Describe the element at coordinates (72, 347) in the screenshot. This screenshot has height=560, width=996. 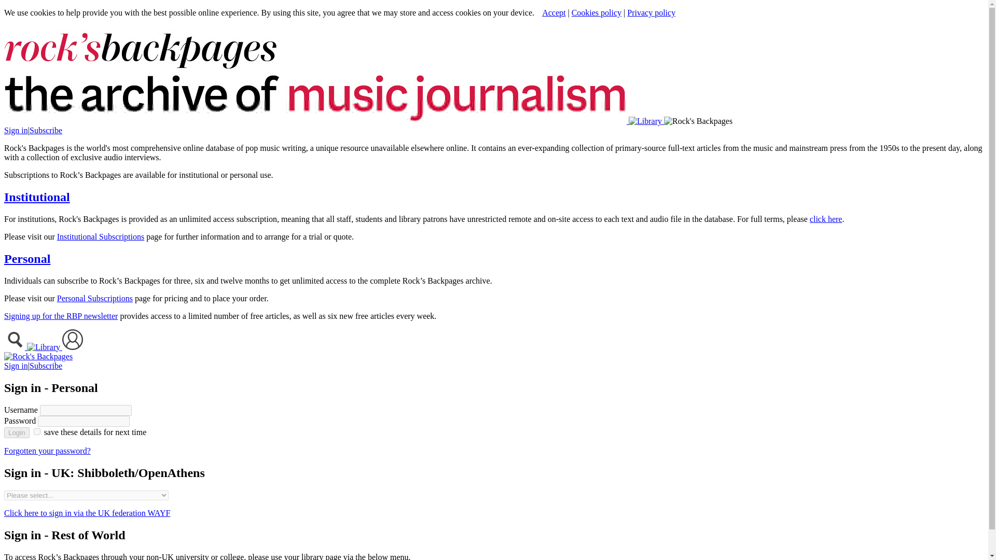
I see `Your Account` at that location.